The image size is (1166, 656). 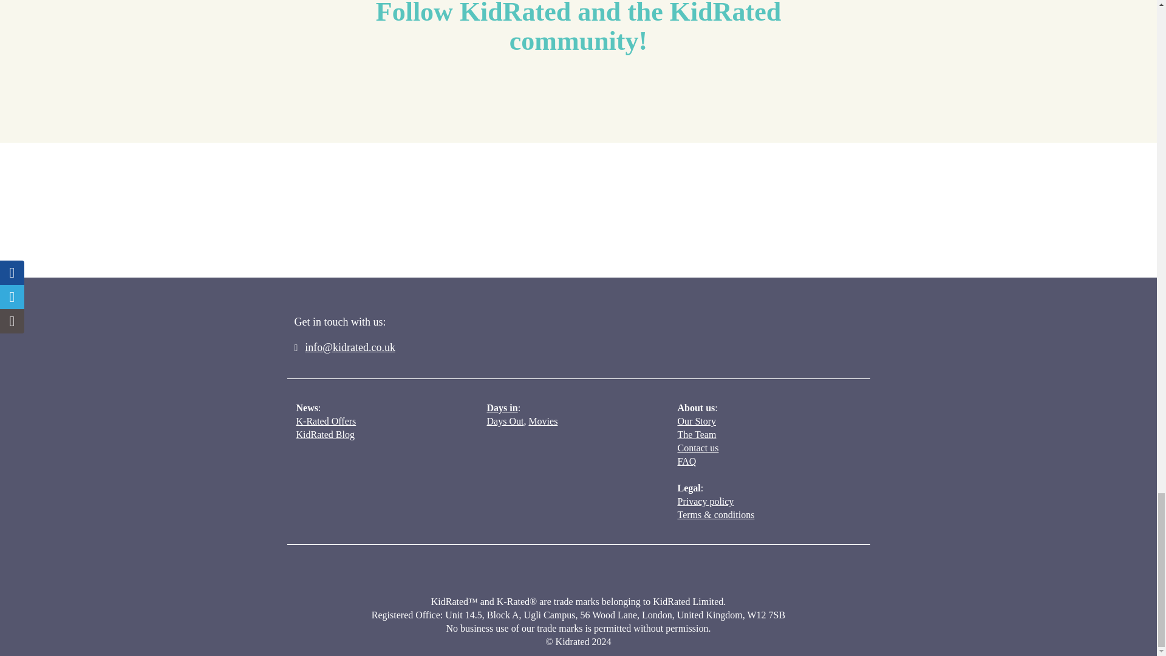 What do you see at coordinates (488, 95) in the screenshot?
I see `Kidrated's Facebook` at bounding box center [488, 95].